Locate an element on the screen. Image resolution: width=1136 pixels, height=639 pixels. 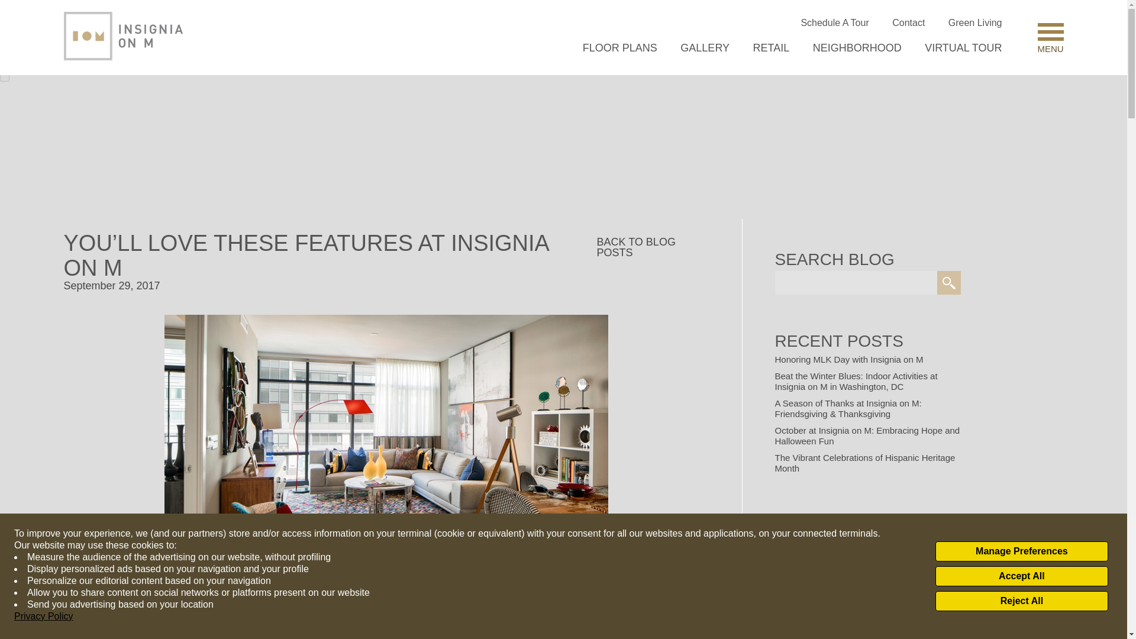
Accept All is located at coordinates (1021, 576).